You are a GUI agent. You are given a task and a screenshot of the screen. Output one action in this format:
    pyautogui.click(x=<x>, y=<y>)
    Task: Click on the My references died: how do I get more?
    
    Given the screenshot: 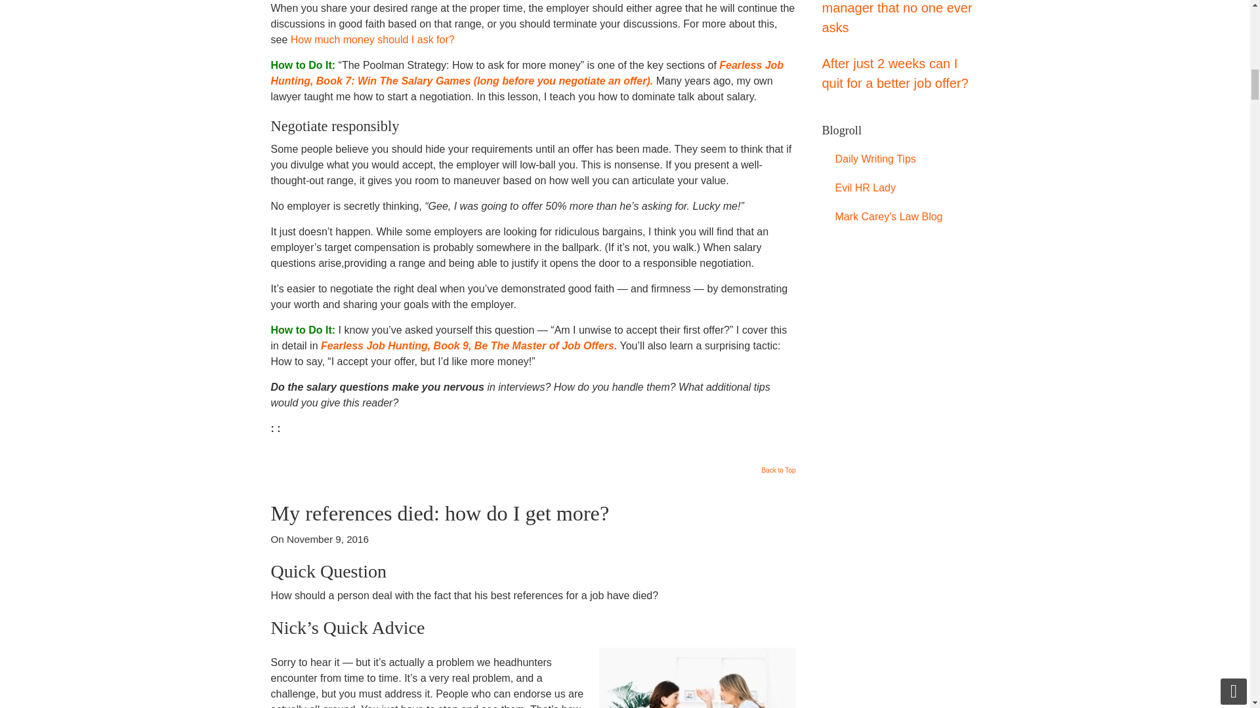 What is the action you would take?
    pyautogui.click(x=440, y=513)
    